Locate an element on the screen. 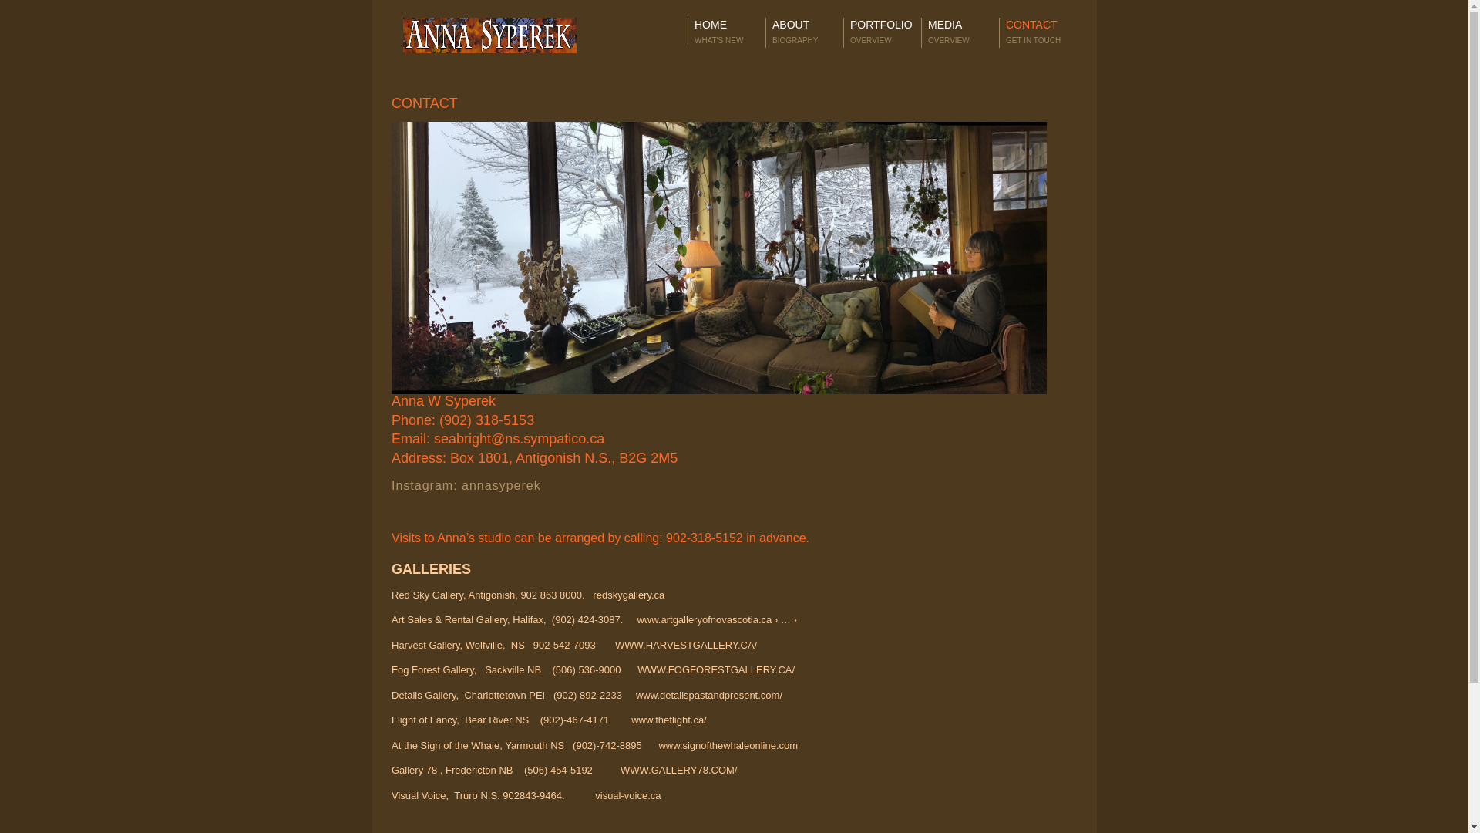  HOME
WHAT'S NEW is located at coordinates (727, 32).